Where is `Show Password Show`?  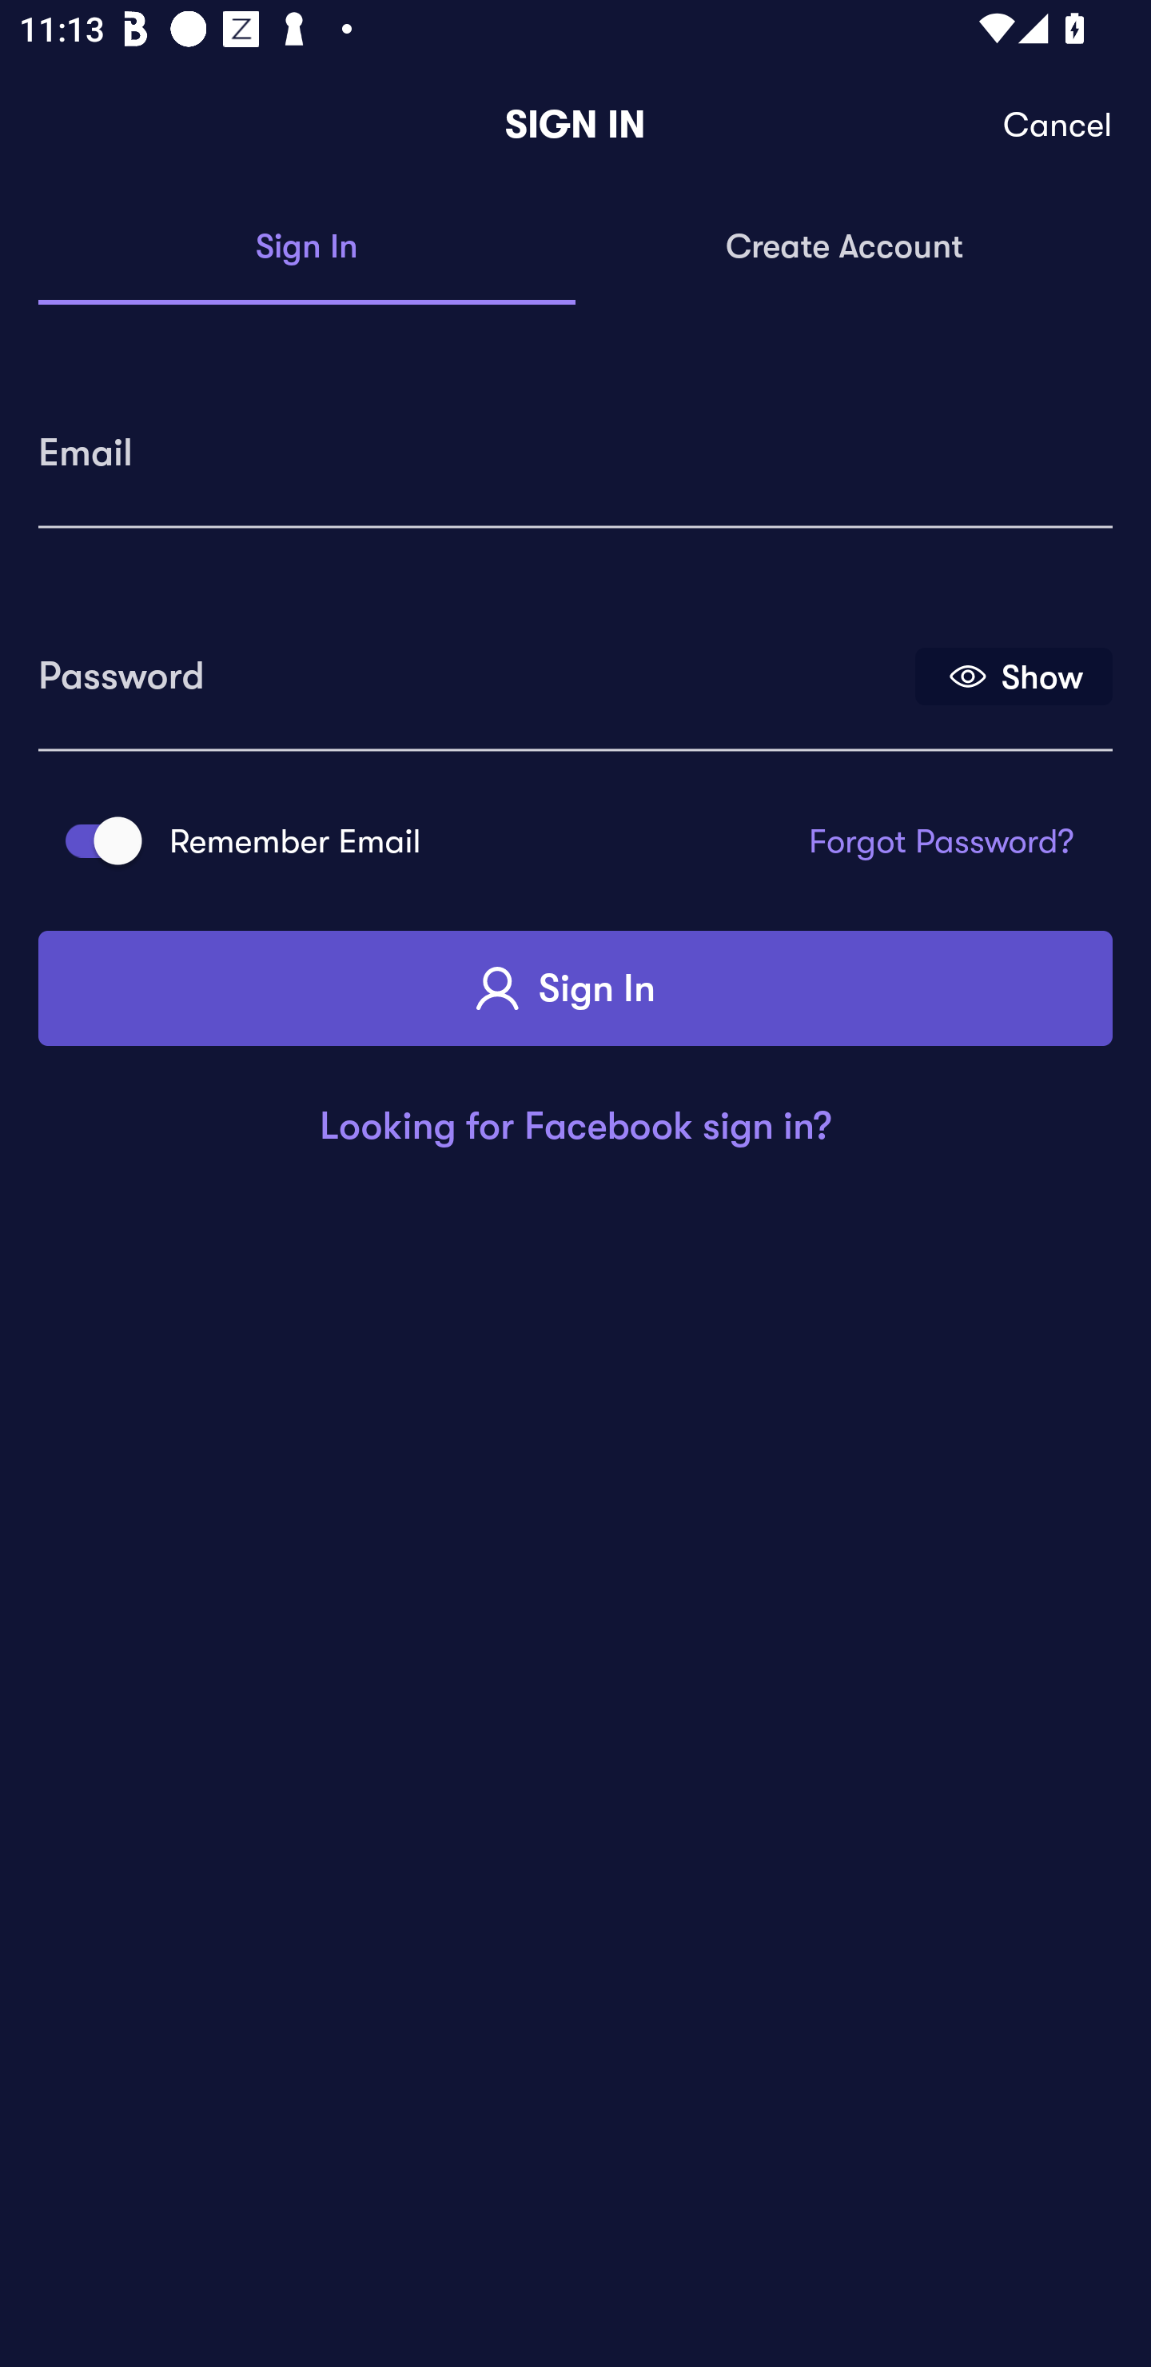 Show Password Show is located at coordinates (1014, 675).